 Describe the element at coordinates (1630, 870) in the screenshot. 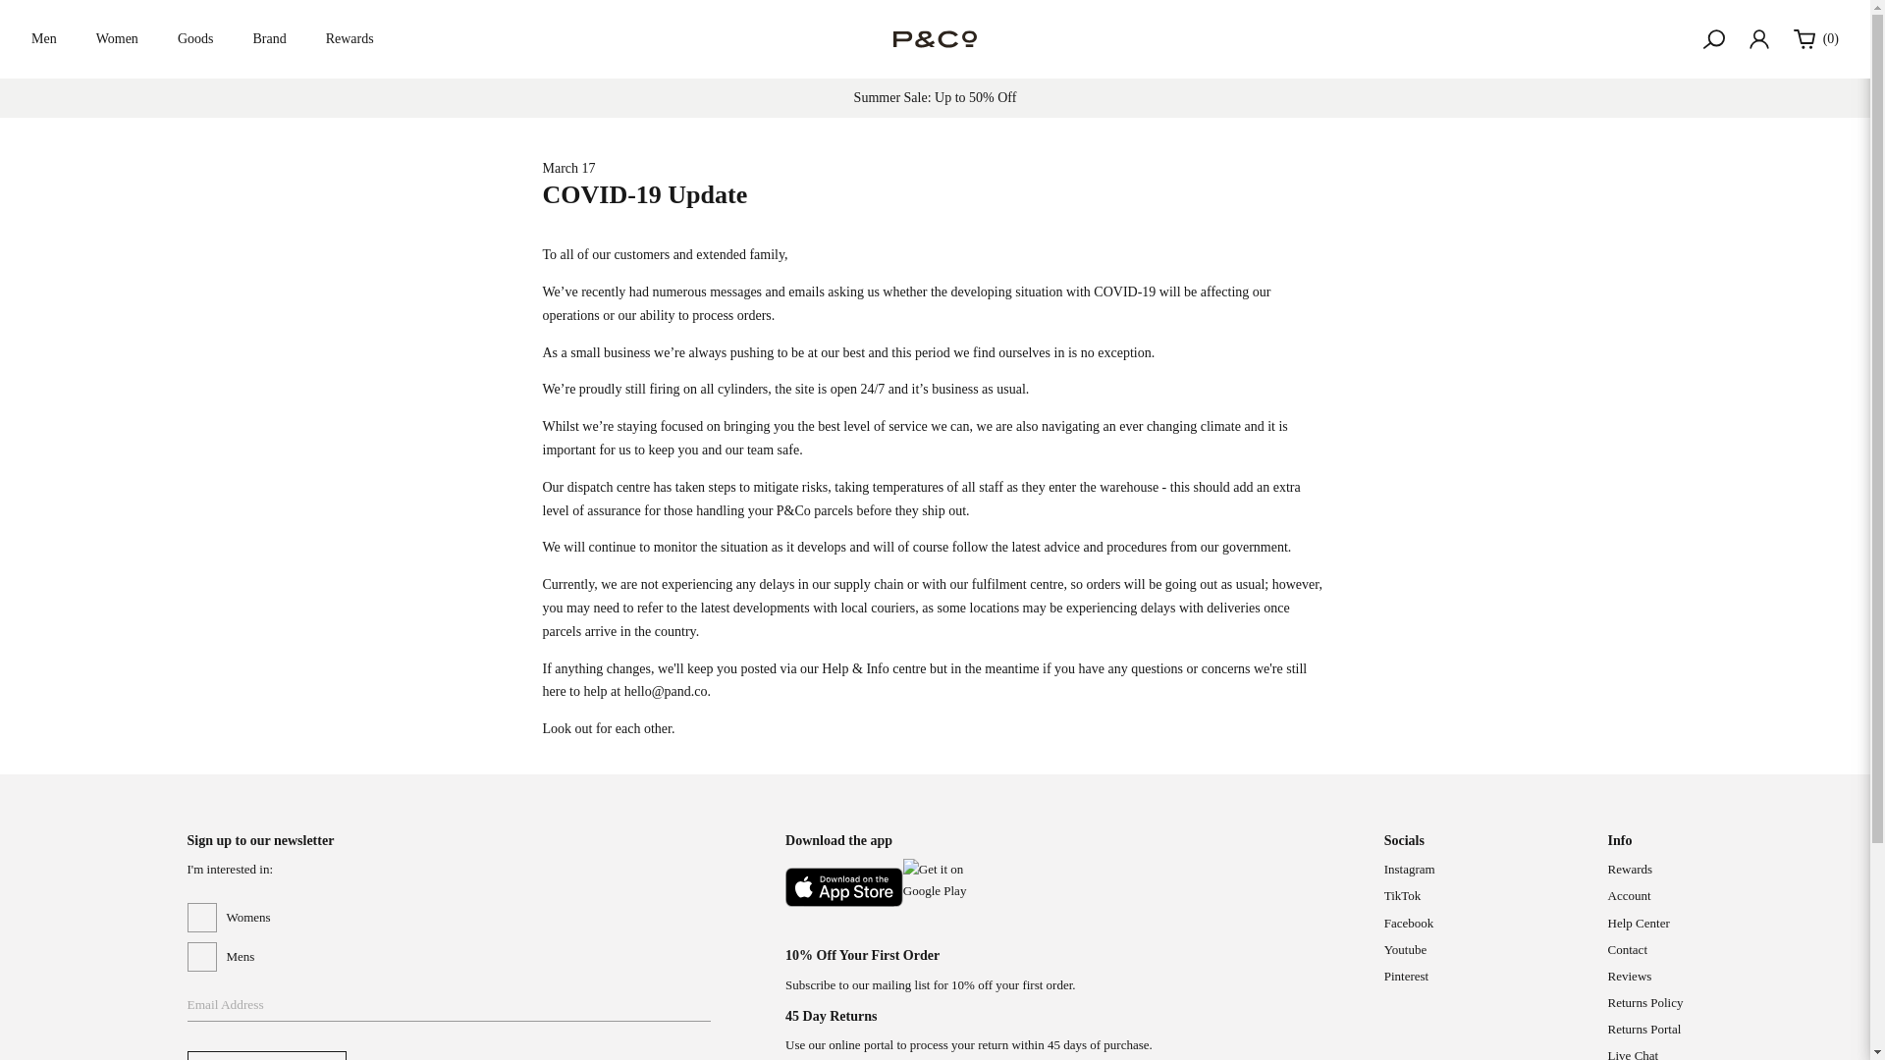

I see `Rewards` at that location.